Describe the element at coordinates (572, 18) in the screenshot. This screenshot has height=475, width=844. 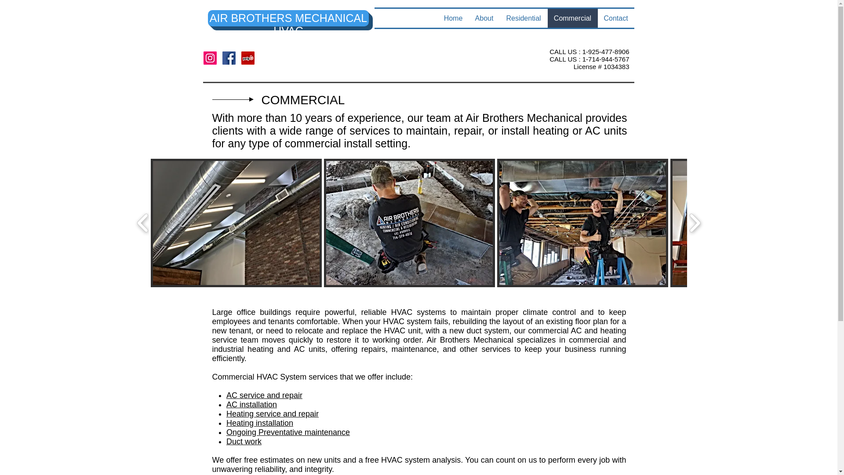
I see `Commercial` at that location.